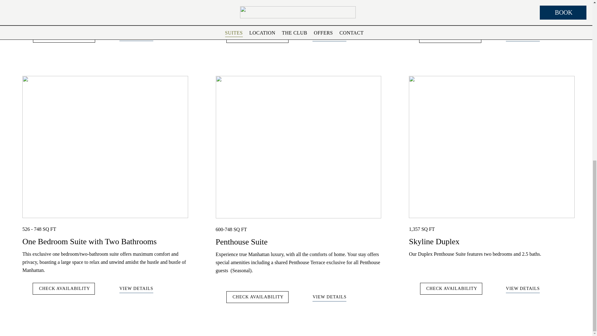 The height and width of the screenshot is (336, 597). What do you see at coordinates (64, 37) in the screenshot?
I see `CHECK AVAILABILITY` at bounding box center [64, 37].